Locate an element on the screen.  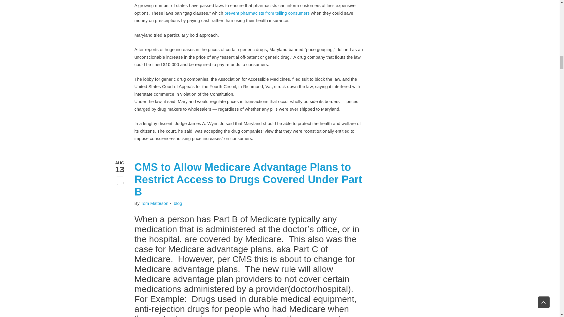
Like this is located at coordinates (119, 183).